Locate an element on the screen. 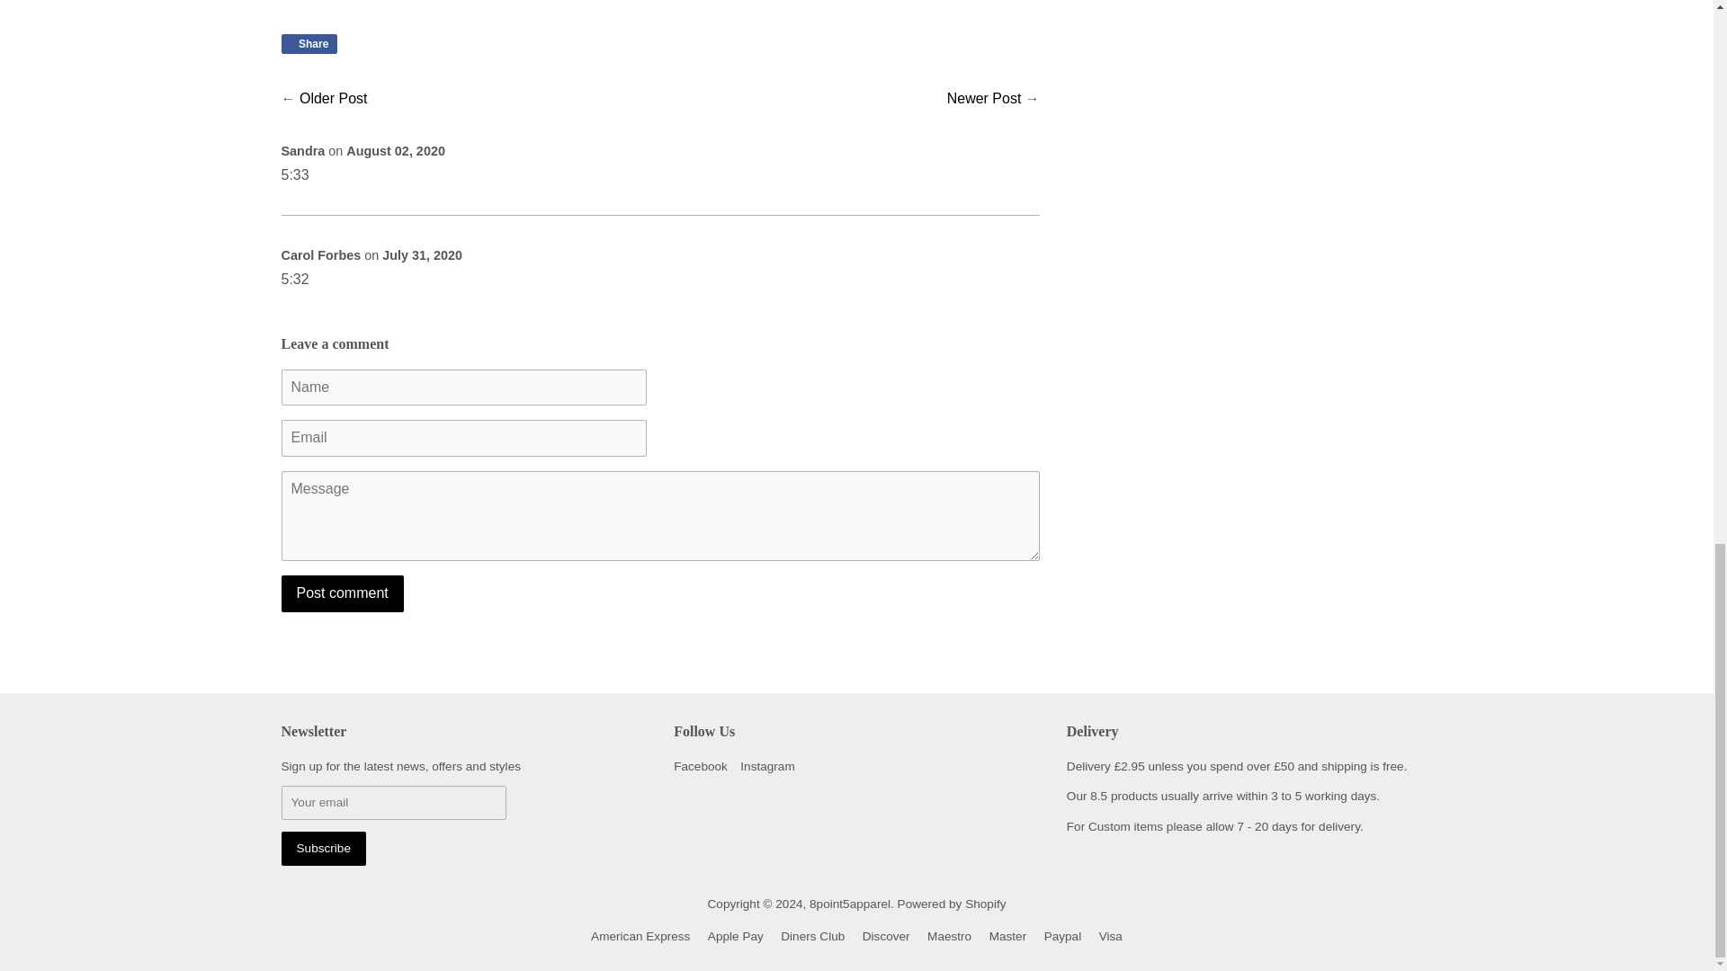 Image resolution: width=1727 pixels, height=971 pixels. Share on Facebook is located at coordinates (308, 43).